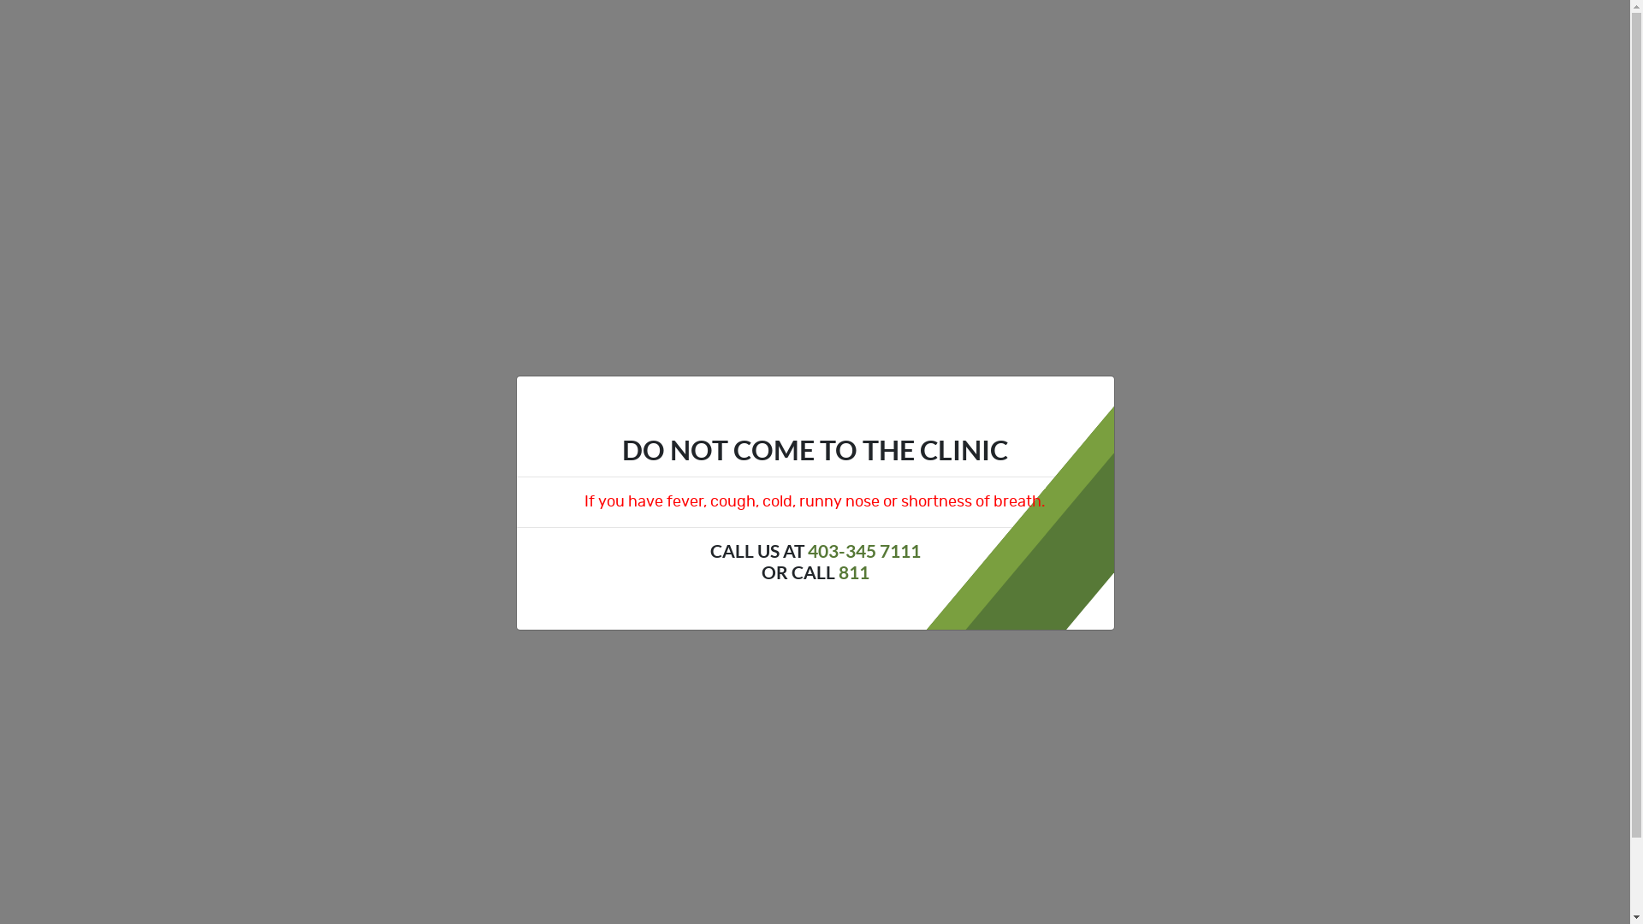 Image resolution: width=1643 pixels, height=924 pixels. I want to click on Clinic Policies, so click(205, 38).